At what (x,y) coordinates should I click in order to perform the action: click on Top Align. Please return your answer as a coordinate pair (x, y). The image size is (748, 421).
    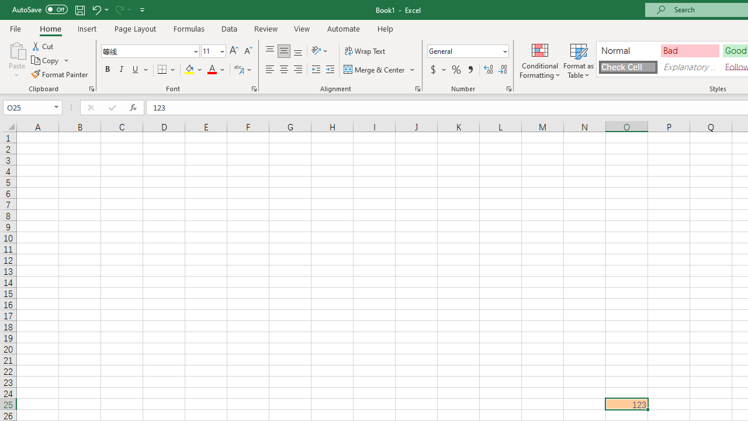
    Looking at the image, I should click on (270, 51).